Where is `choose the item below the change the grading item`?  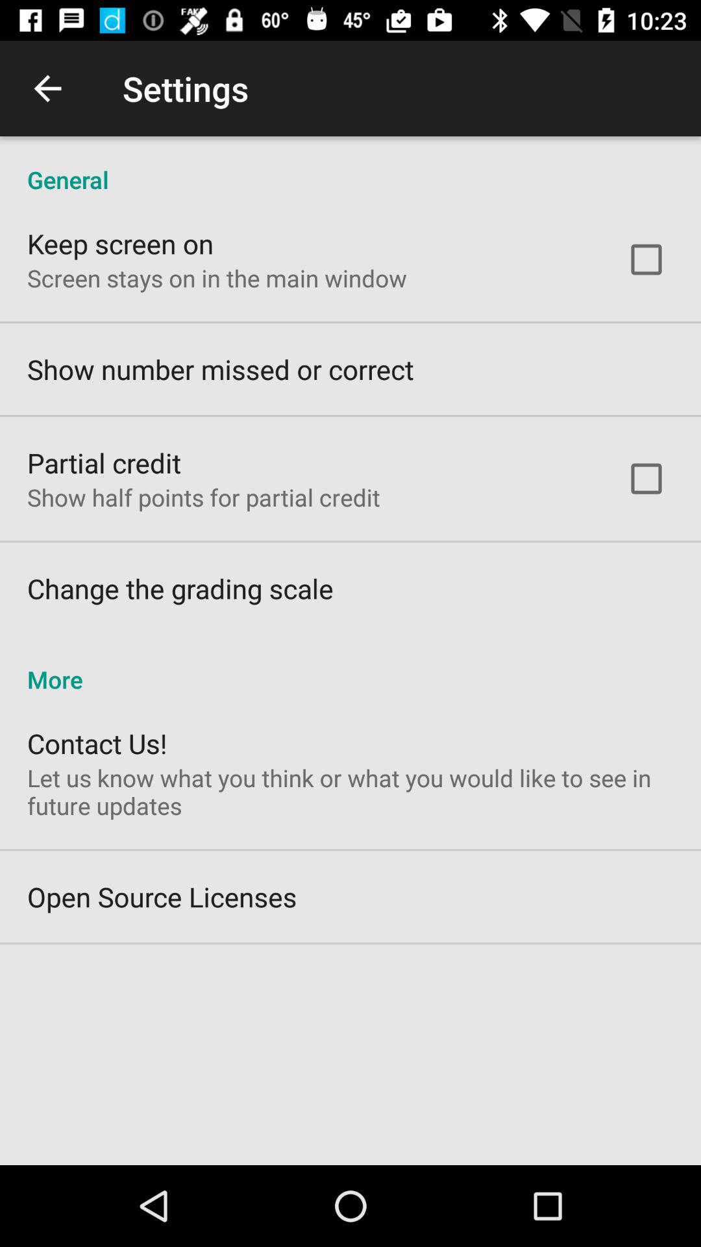
choose the item below the change the grading item is located at coordinates (350, 666).